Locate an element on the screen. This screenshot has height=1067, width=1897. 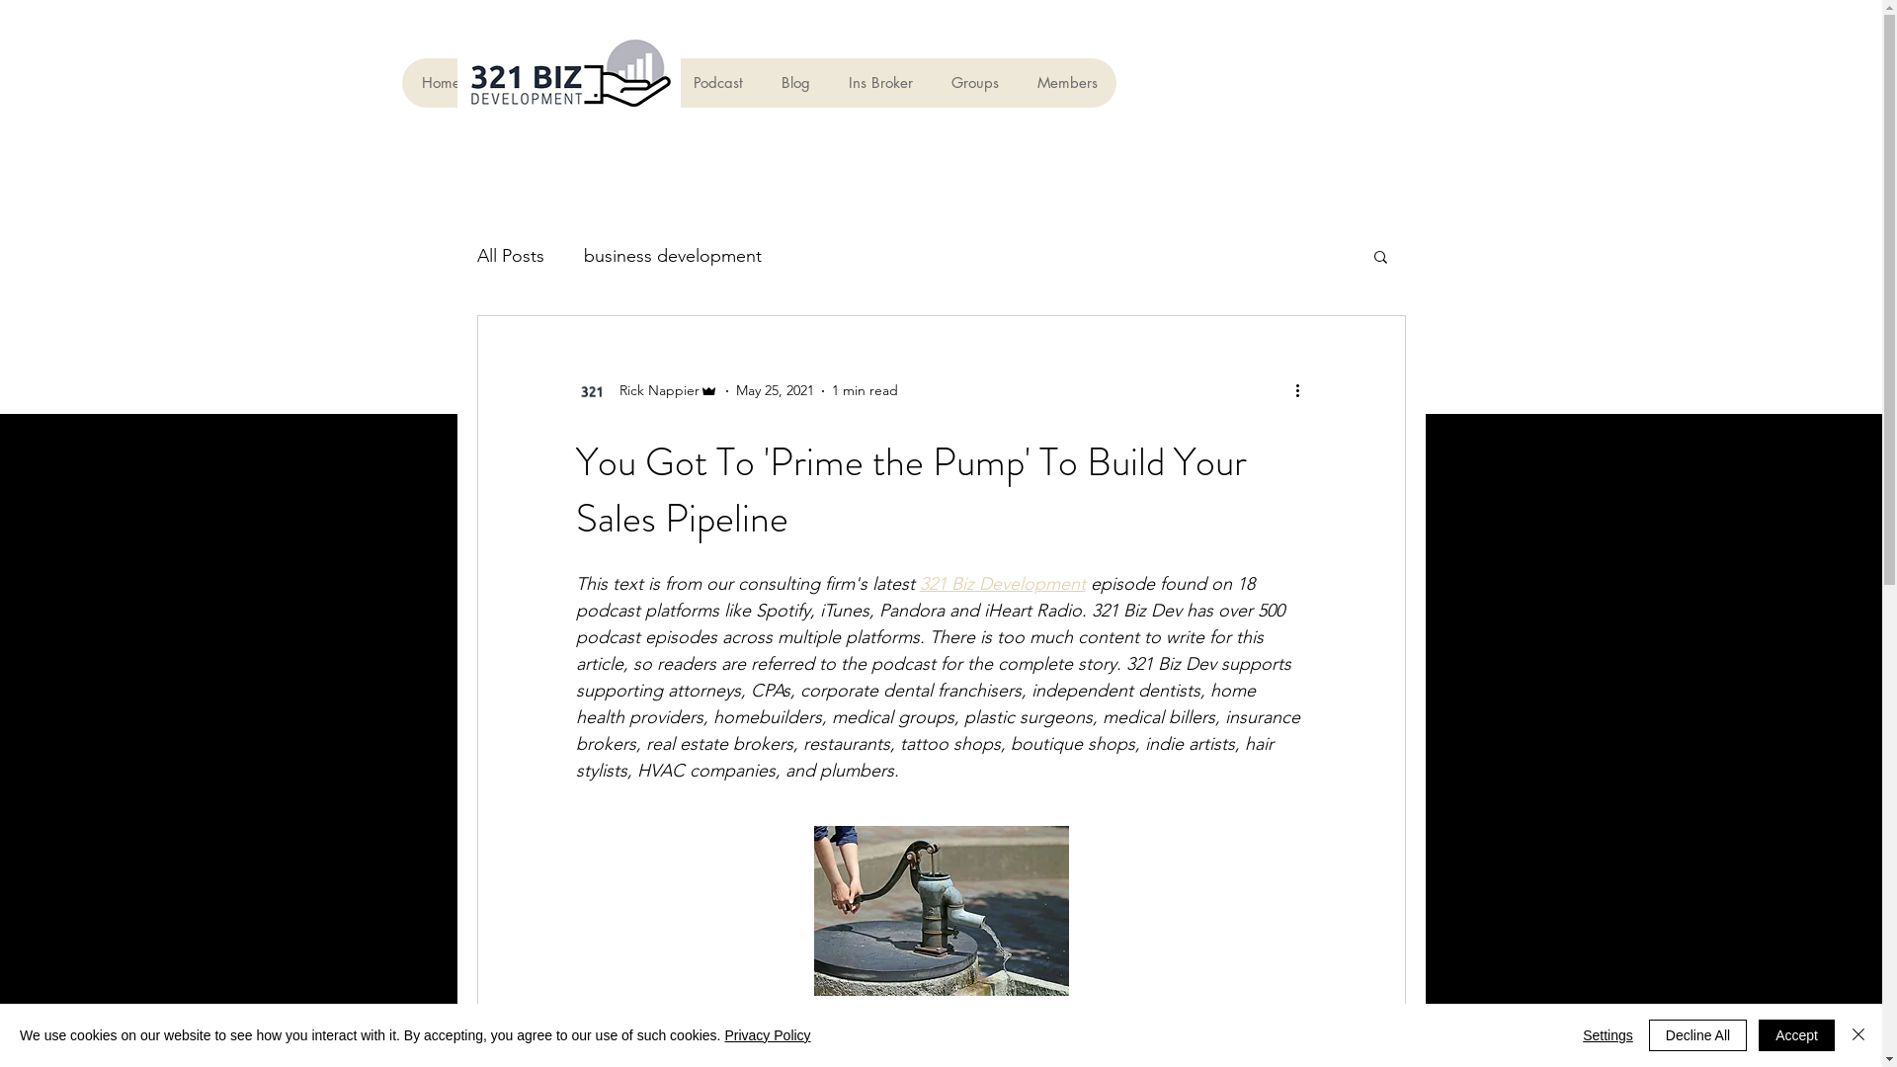
Rick Nappier is located at coordinates (646, 391).